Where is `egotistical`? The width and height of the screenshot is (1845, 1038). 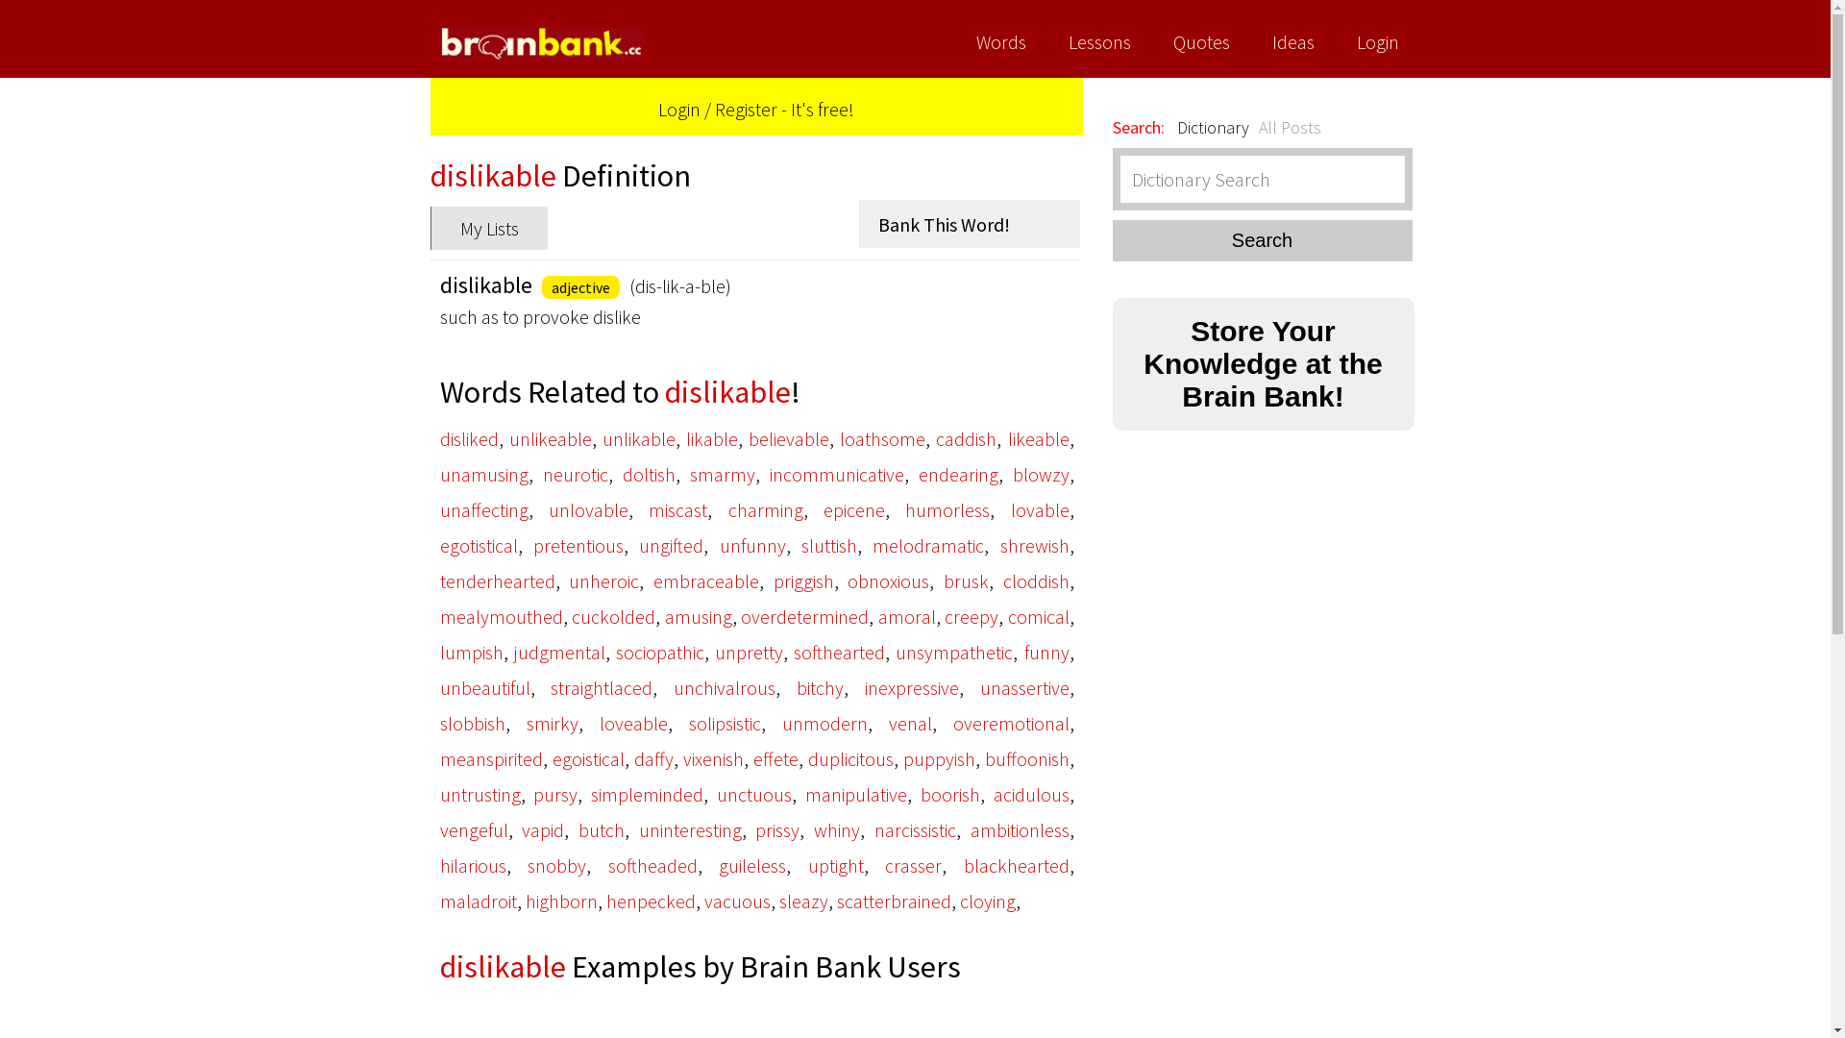
egotistical is located at coordinates (479, 546).